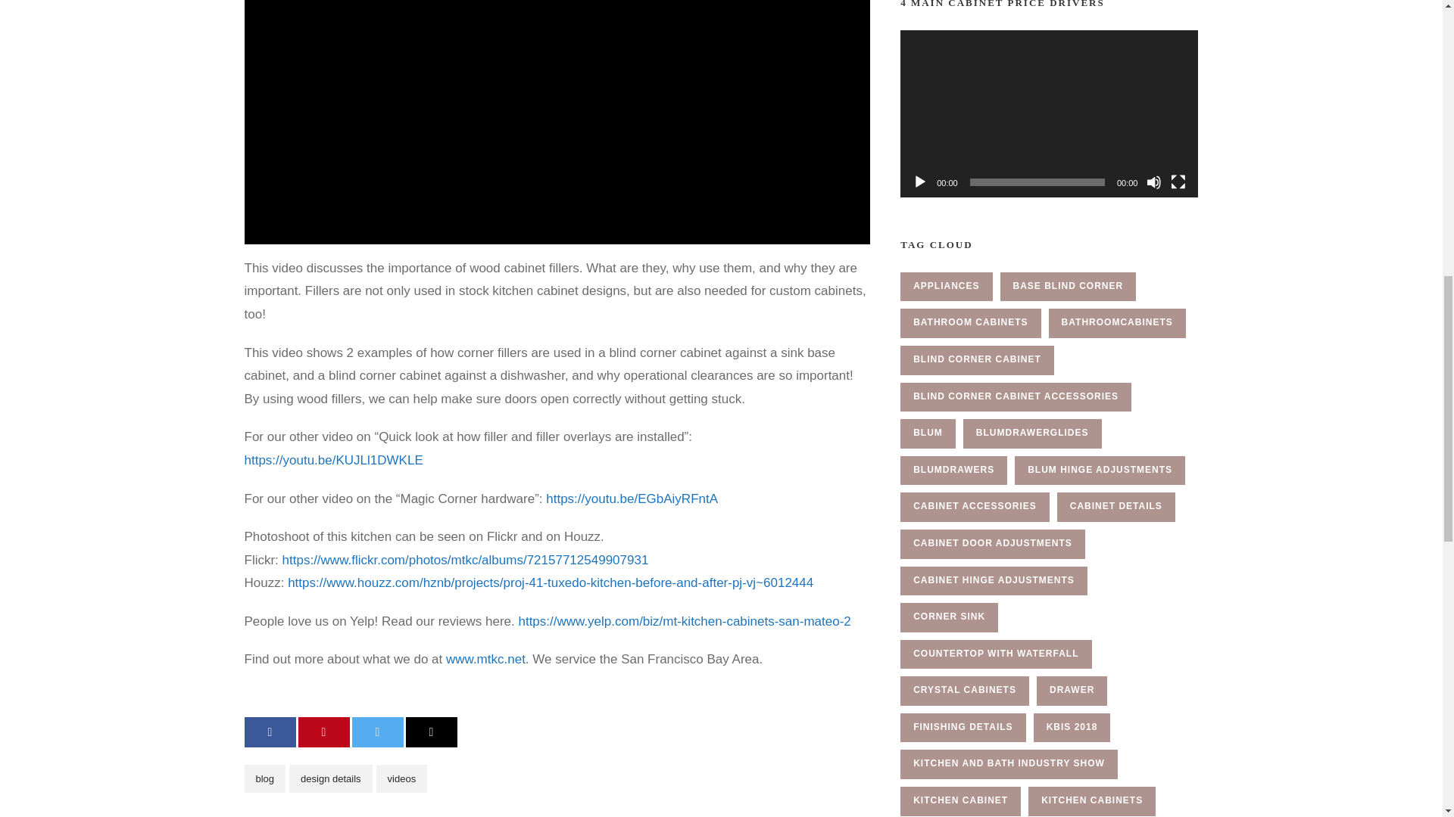 The image size is (1454, 817). Describe the element at coordinates (1154, 182) in the screenshot. I see `Mute` at that location.